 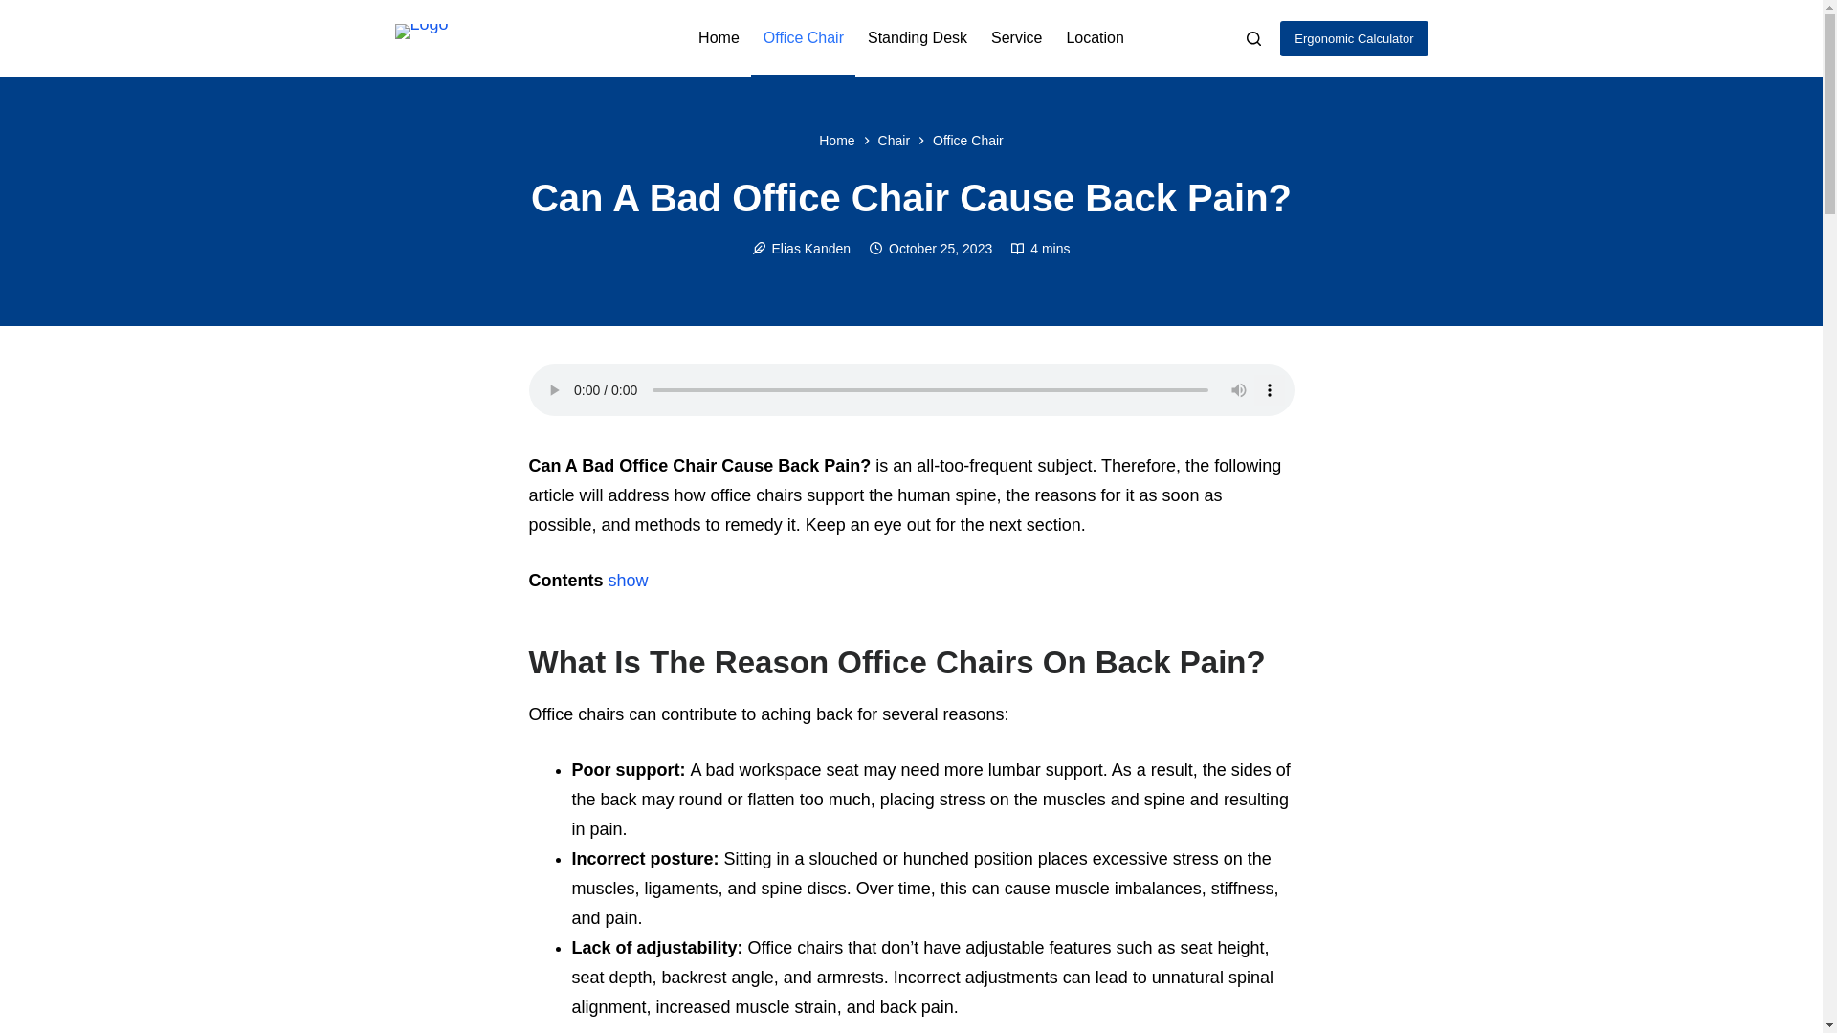 What do you see at coordinates (804, 38) in the screenshot?
I see `Office Chair` at bounding box center [804, 38].